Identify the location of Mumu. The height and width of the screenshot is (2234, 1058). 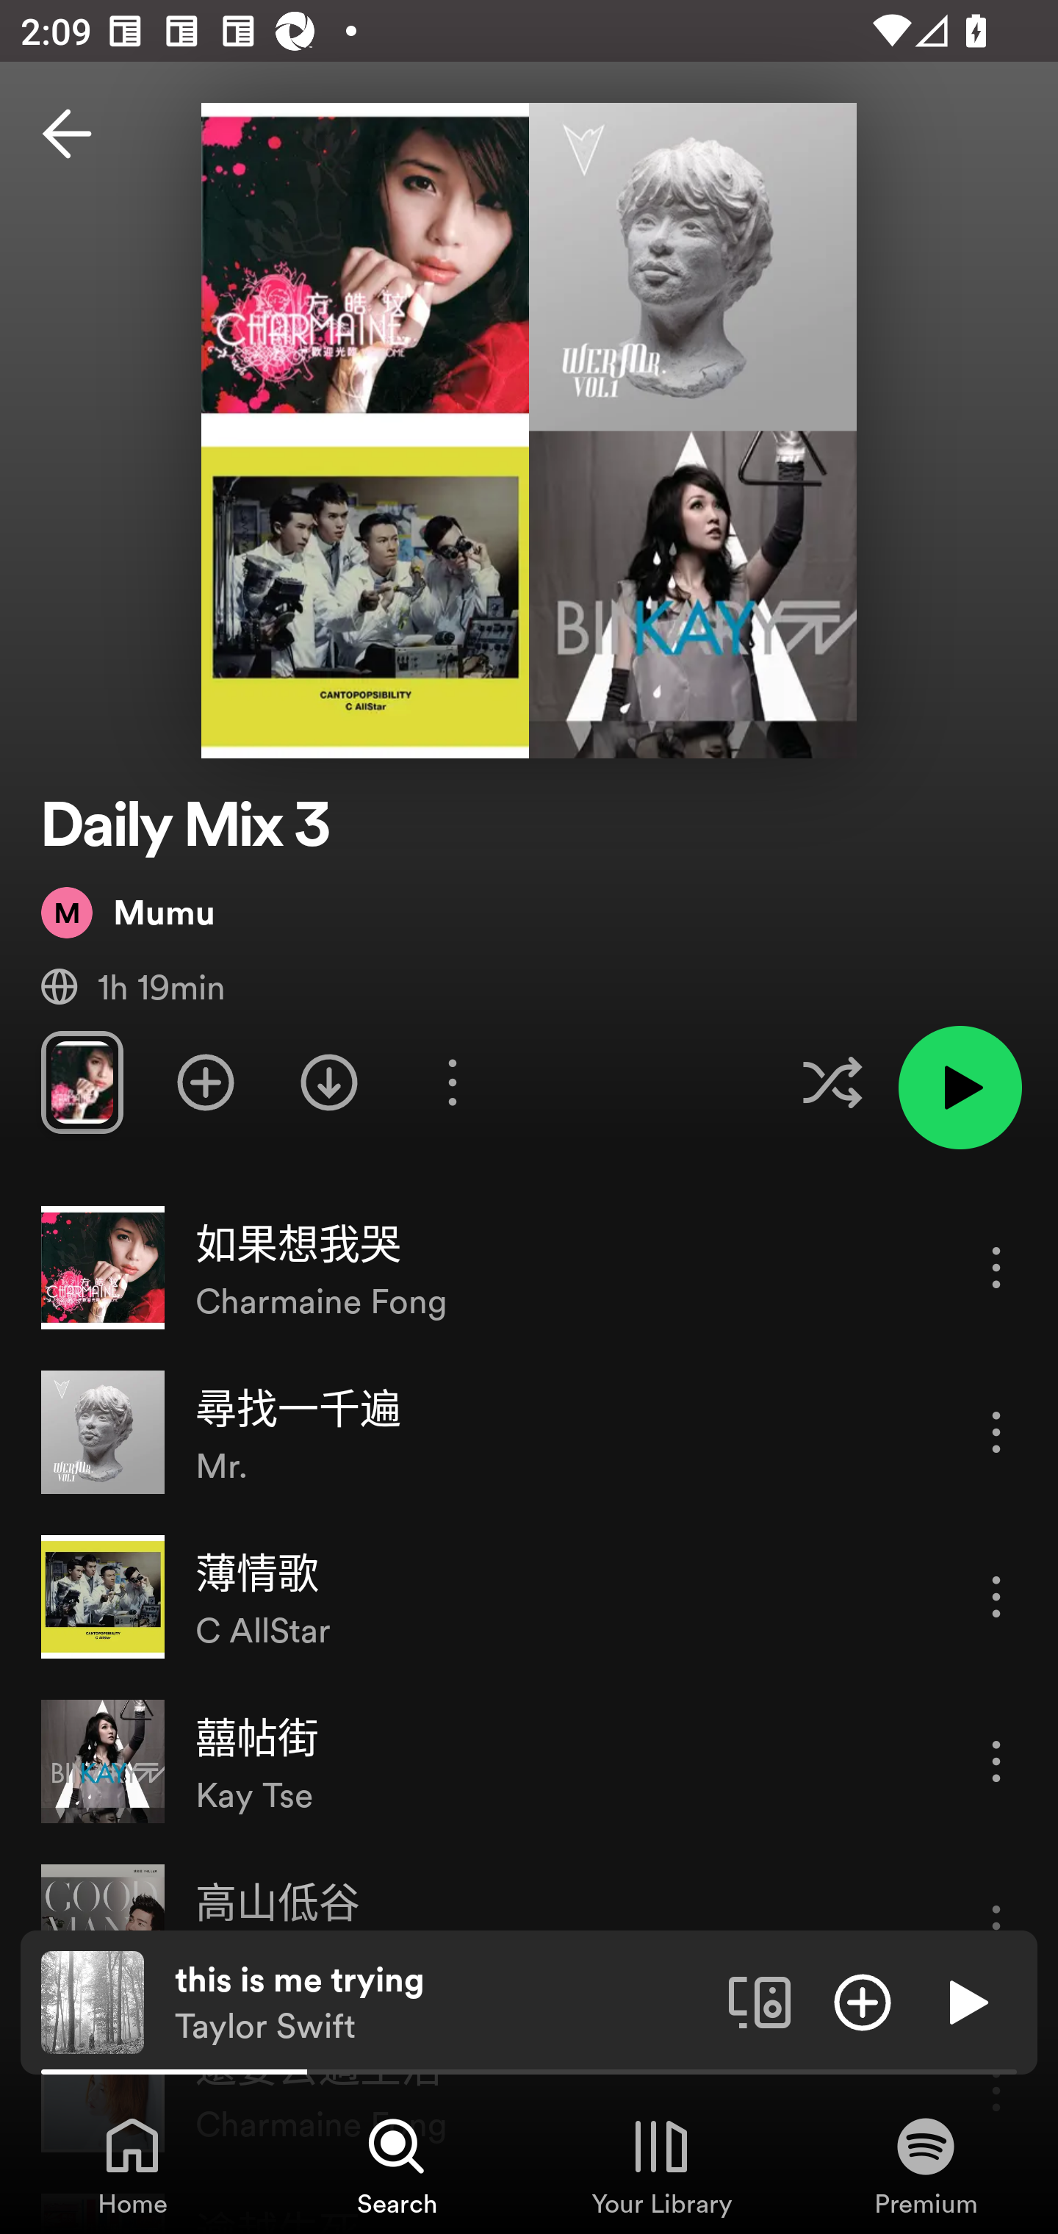
(128, 912).